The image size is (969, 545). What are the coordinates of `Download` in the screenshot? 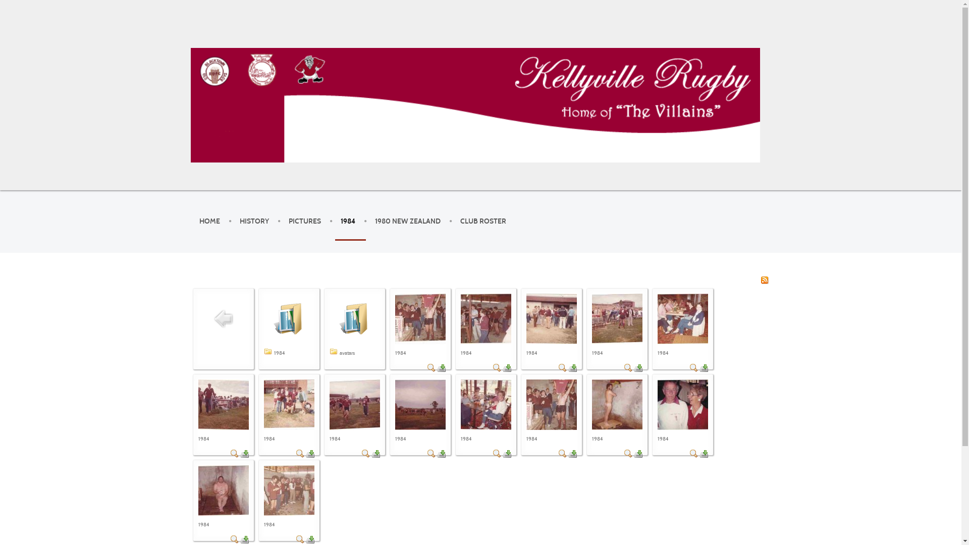 It's located at (375, 453).